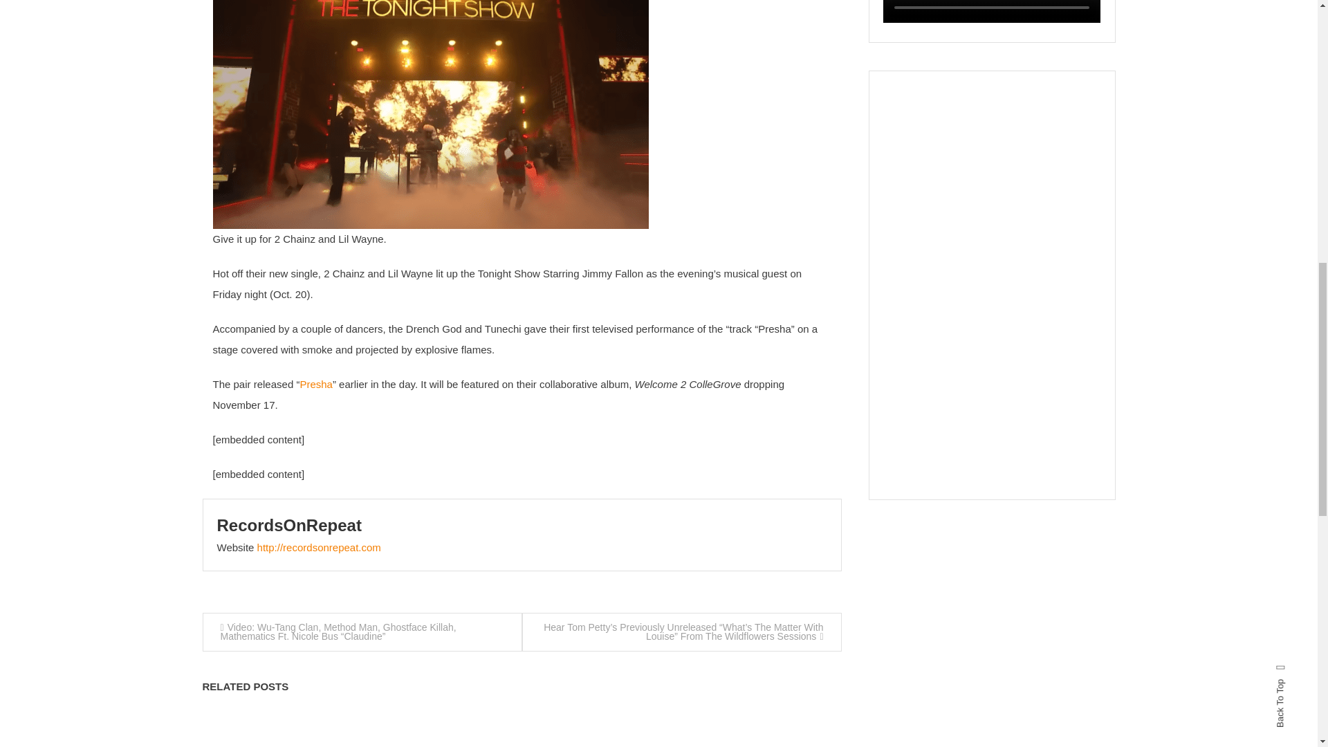  I want to click on Presha, so click(316, 383).